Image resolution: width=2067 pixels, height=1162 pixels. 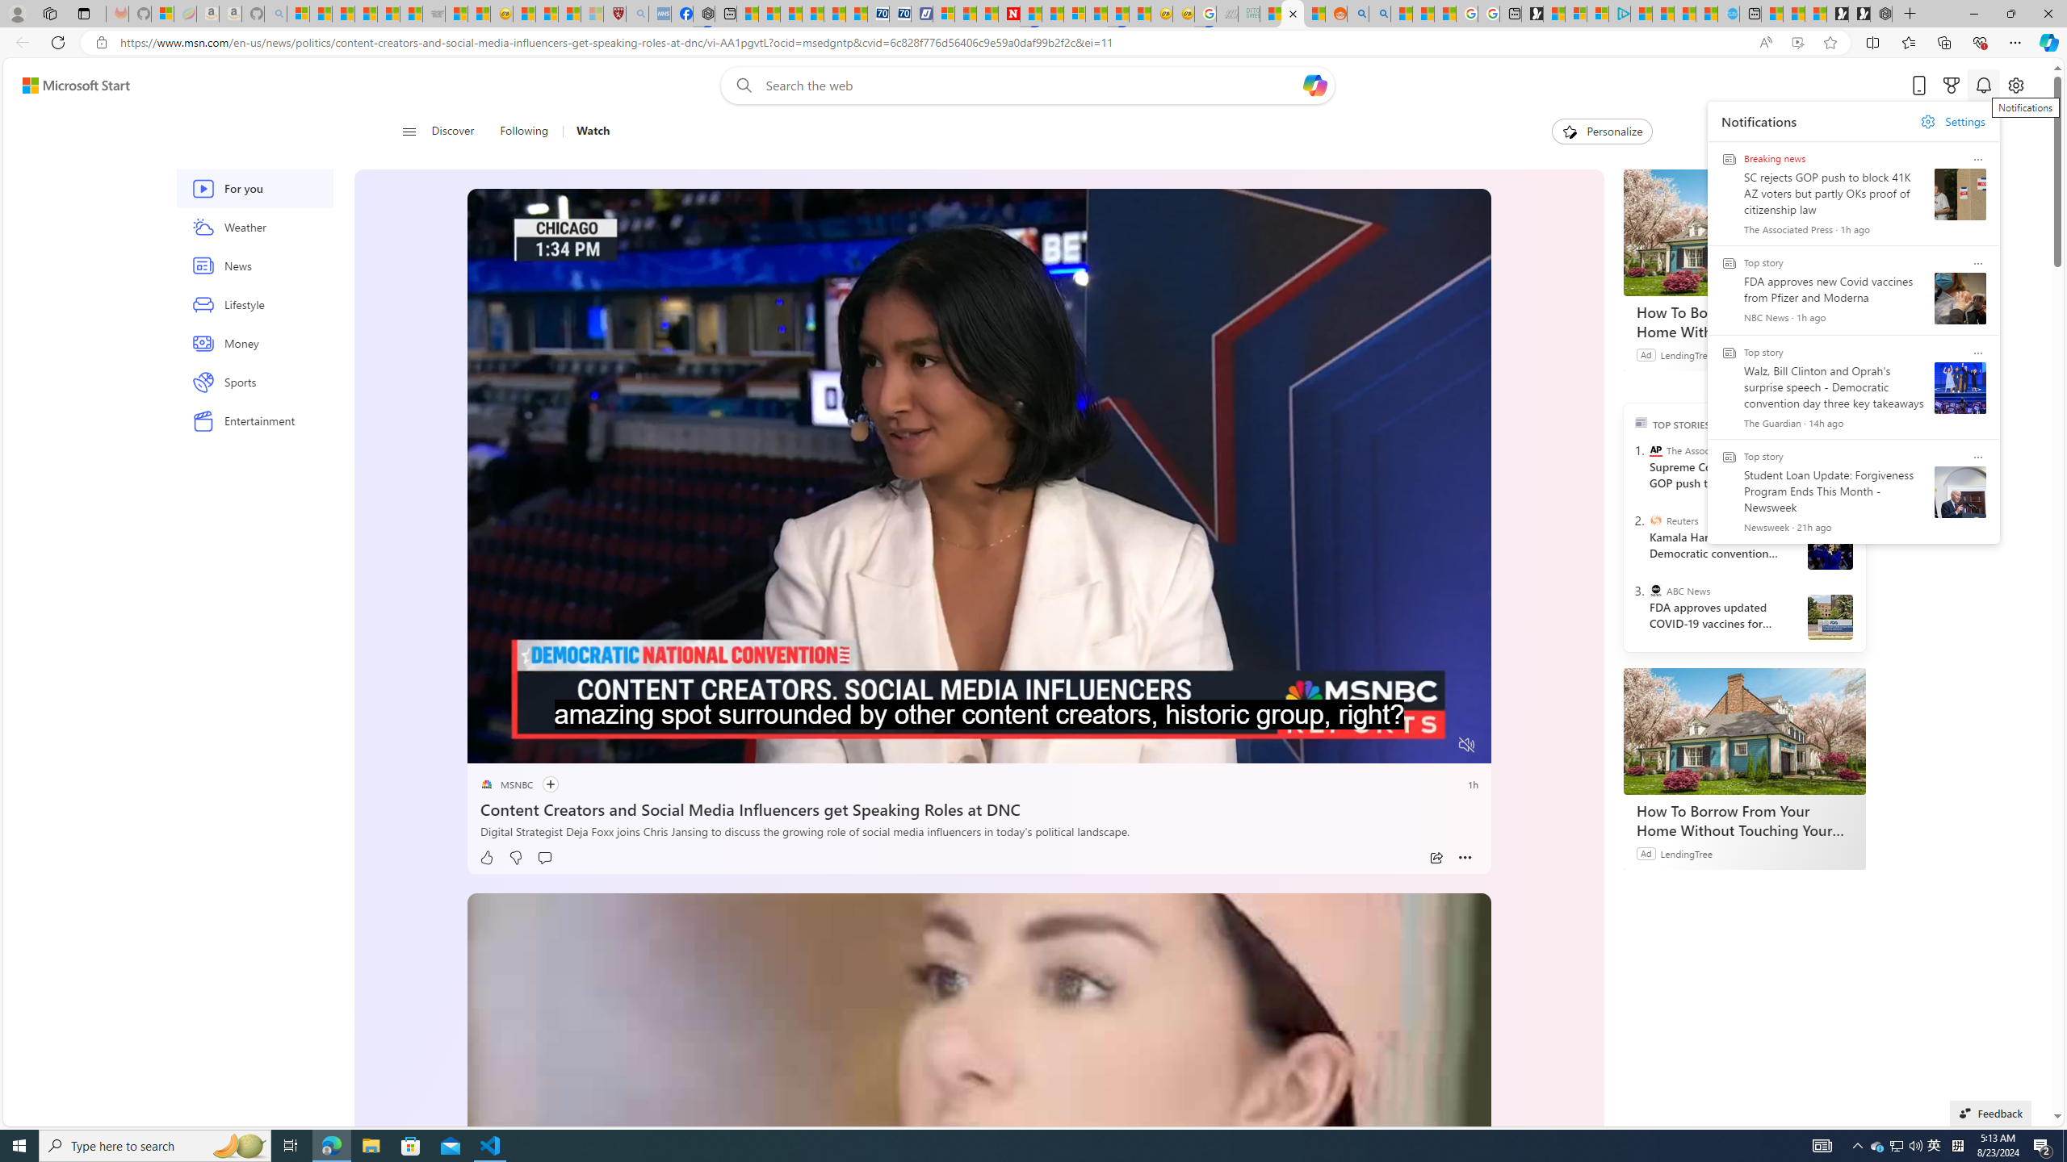 What do you see at coordinates (1379, 14) in the screenshot?
I see `Utah sues federal government - Search` at bounding box center [1379, 14].